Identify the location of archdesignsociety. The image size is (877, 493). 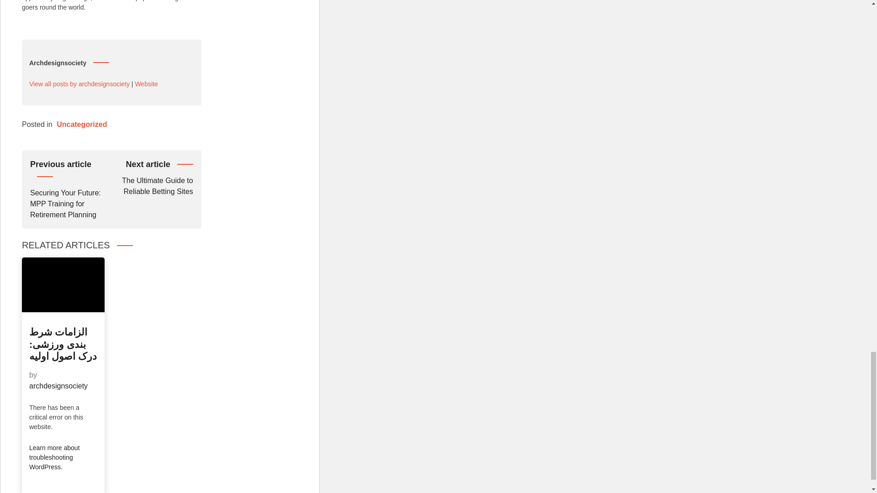
(58, 386).